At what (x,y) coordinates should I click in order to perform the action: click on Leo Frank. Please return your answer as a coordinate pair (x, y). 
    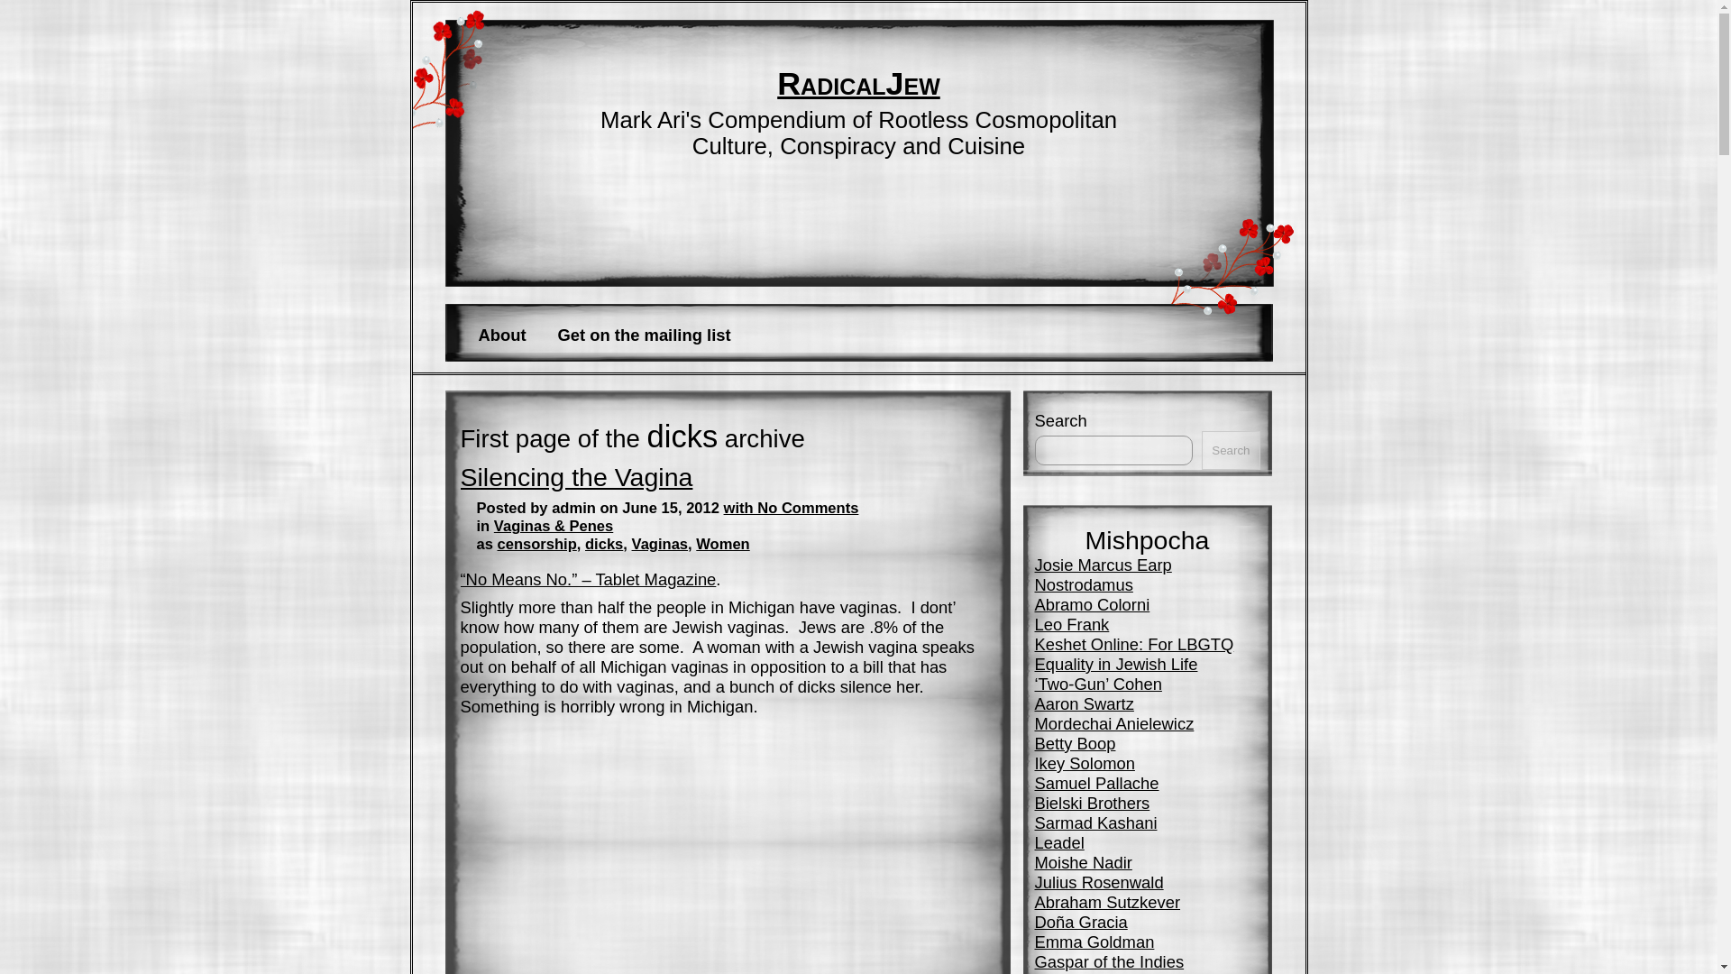
    Looking at the image, I should click on (1072, 624).